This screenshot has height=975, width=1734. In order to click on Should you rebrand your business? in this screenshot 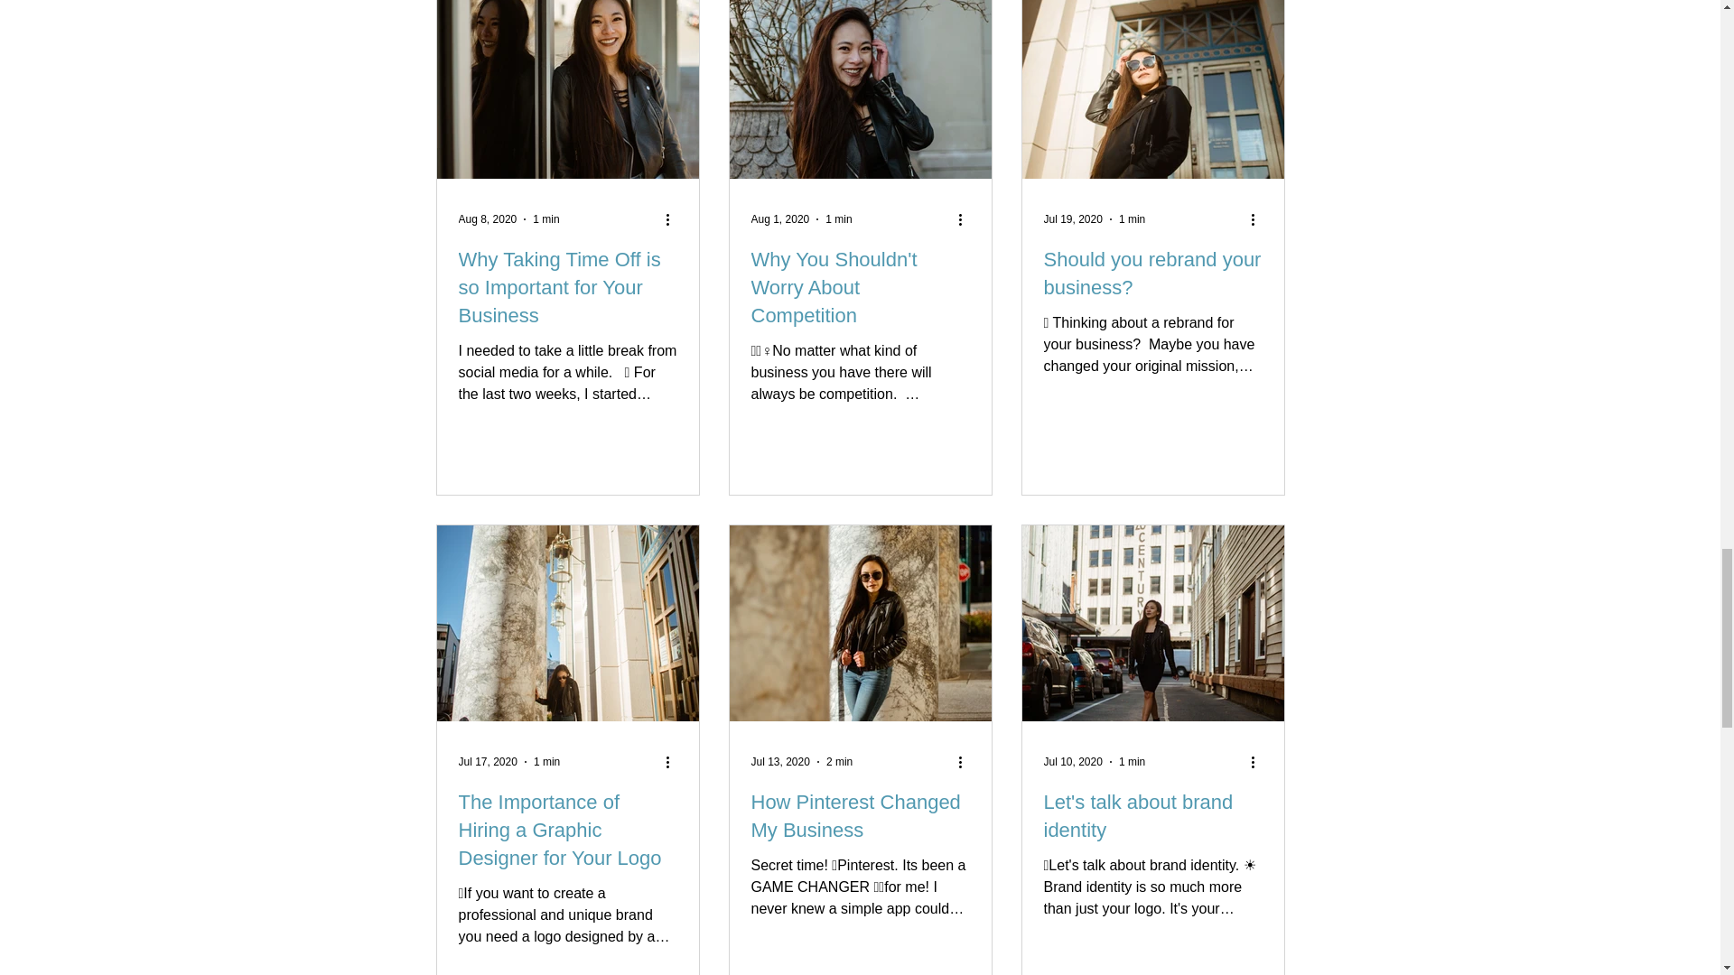, I will do `click(1152, 274)`.